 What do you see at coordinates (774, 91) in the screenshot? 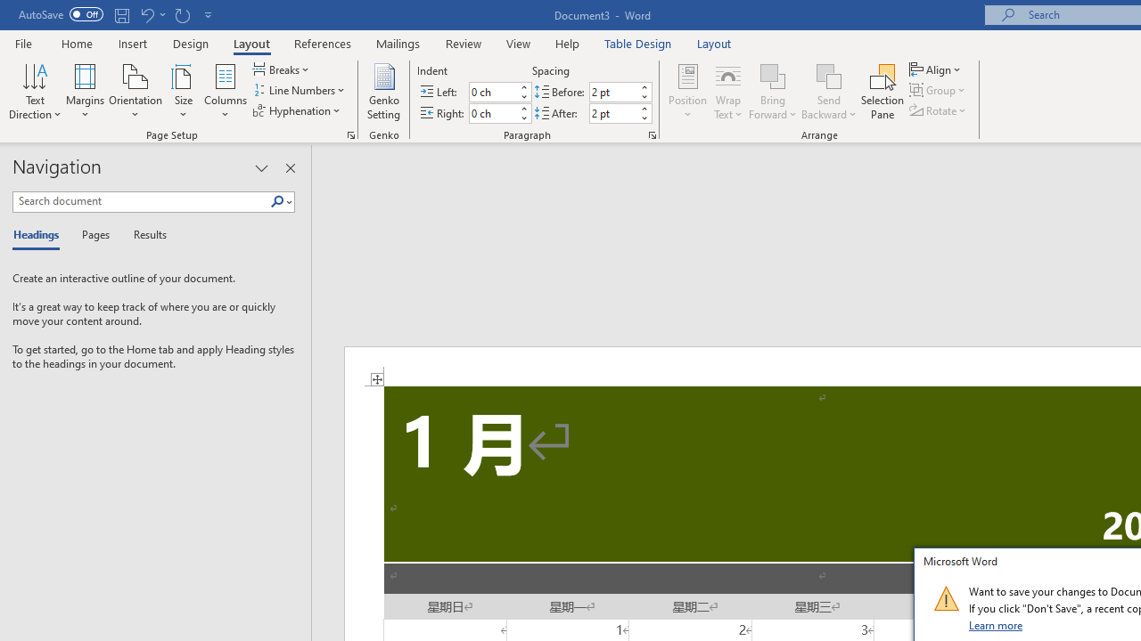
I see `Bring Forward` at bounding box center [774, 91].